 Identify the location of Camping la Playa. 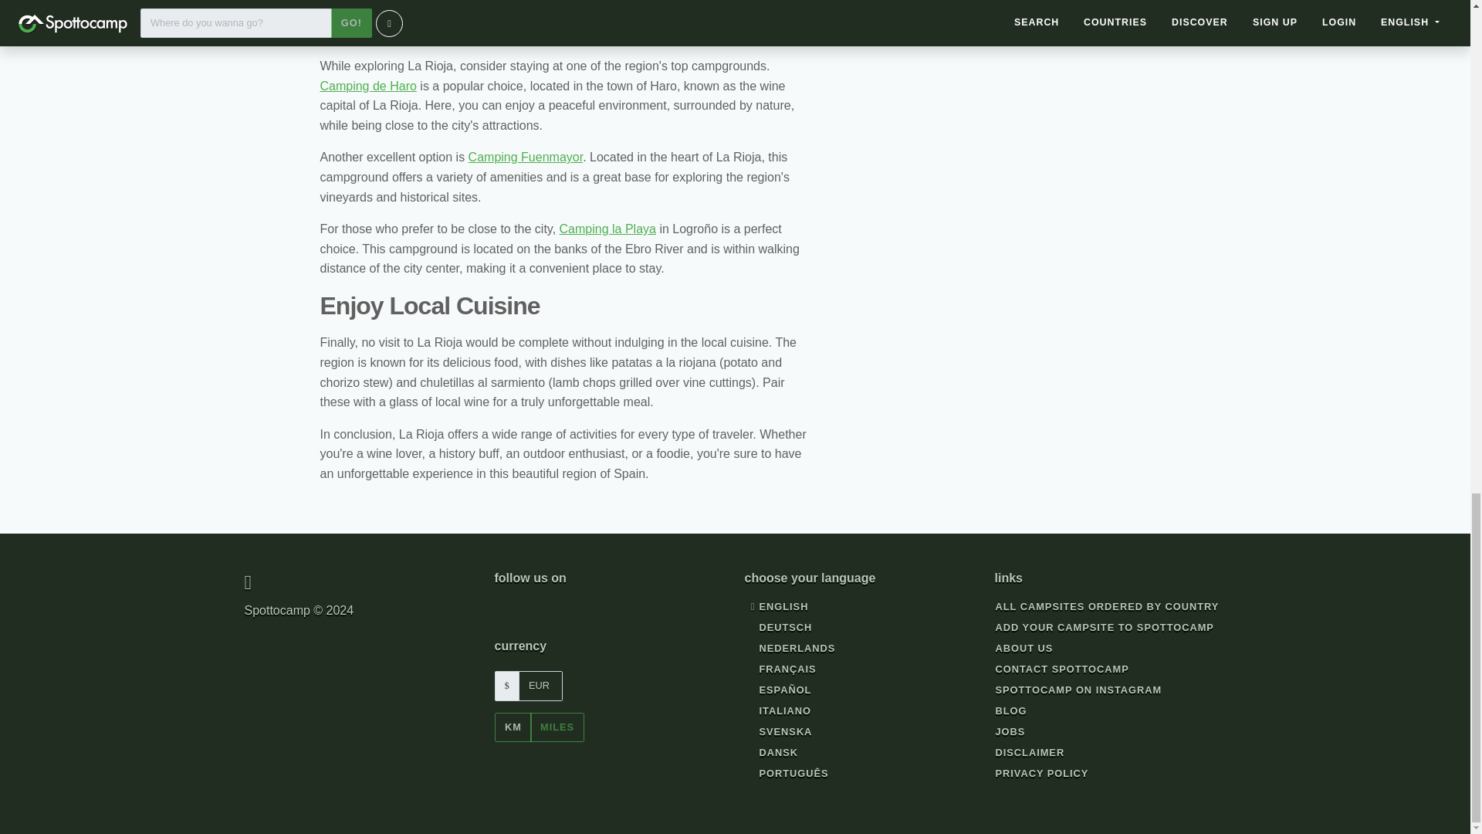
(608, 229).